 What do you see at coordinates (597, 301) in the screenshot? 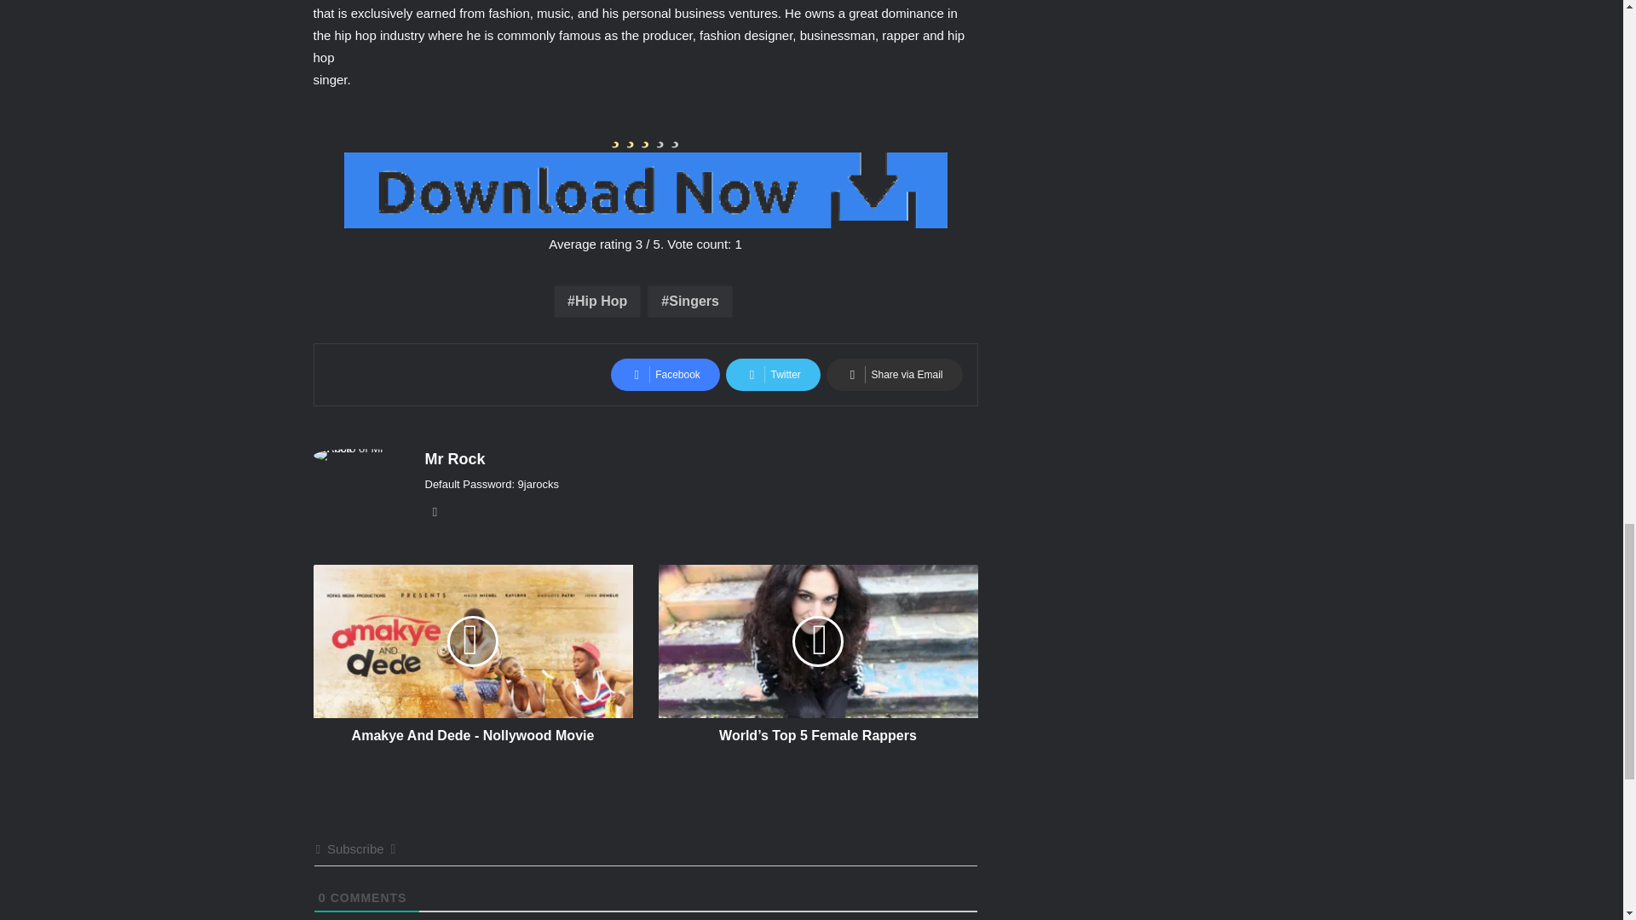
I see `Hip Hop` at bounding box center [597, 301].